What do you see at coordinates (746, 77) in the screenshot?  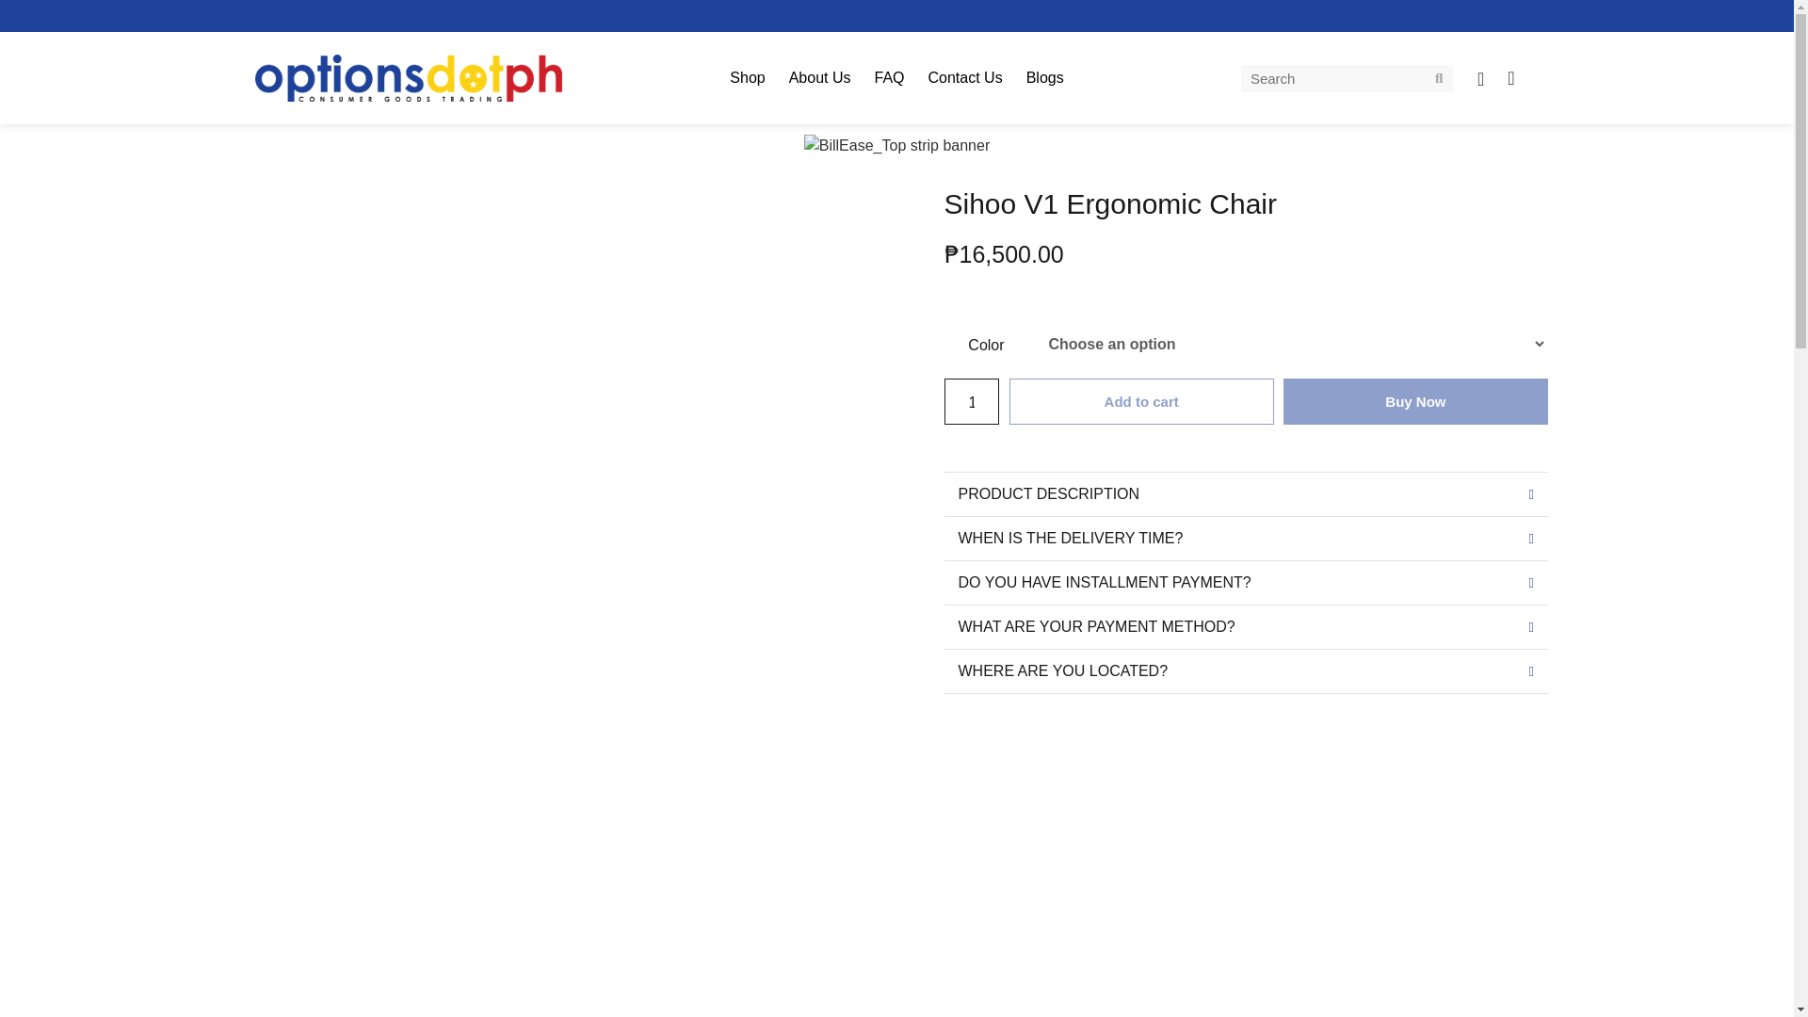 I see `Shop` at bounding box center [746, 77].